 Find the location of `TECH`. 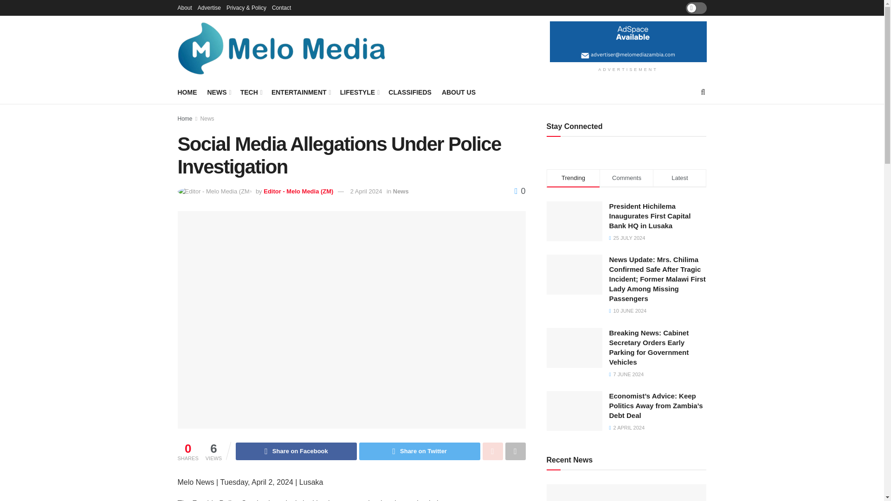

TECH is located at coordinates (251, 92).